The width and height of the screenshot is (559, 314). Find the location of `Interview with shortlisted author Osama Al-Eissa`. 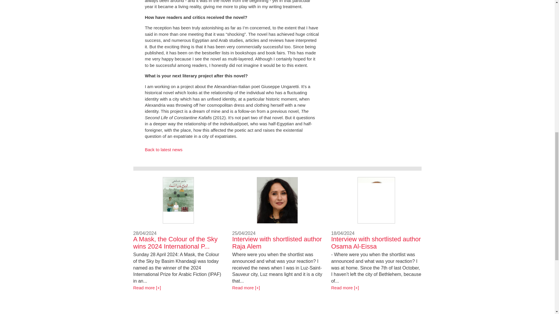

Interview with shortlisted author Osama Al-Eissa is located at coordinates (345, 287).